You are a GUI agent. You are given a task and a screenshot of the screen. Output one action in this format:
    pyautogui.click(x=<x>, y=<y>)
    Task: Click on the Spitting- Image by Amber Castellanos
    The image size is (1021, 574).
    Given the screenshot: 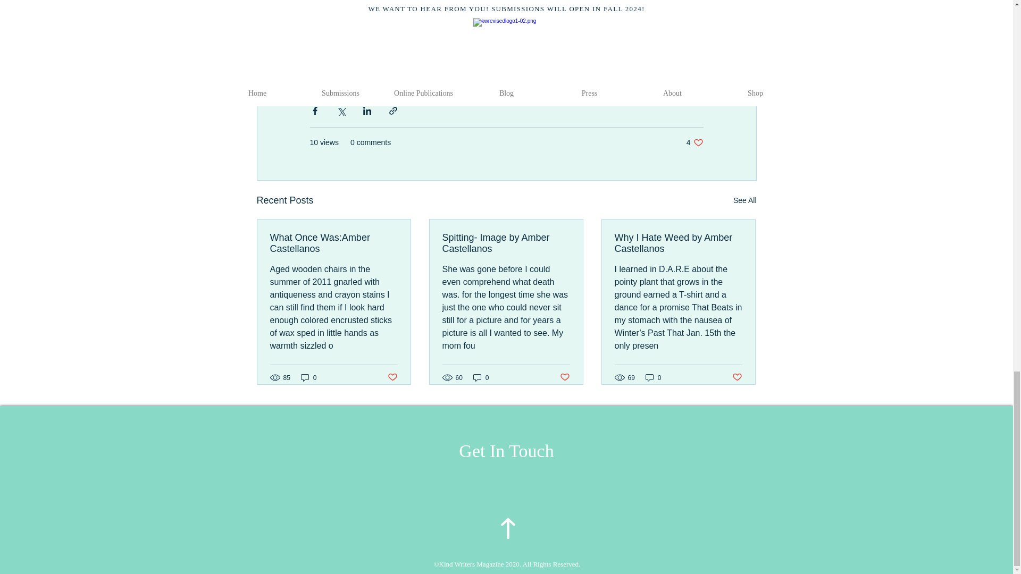 What is the action you would take?
    pyautogui.click(x=744, y=200)
    